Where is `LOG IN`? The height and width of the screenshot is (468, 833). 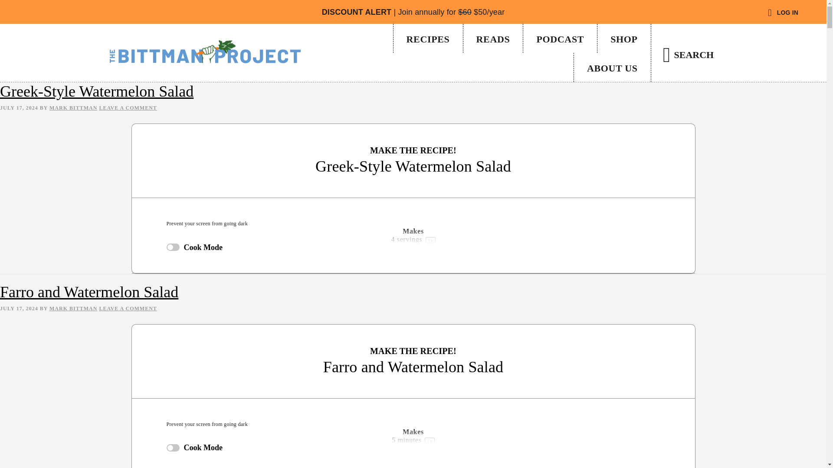
LOG IN is located at coordinates (783, 13).